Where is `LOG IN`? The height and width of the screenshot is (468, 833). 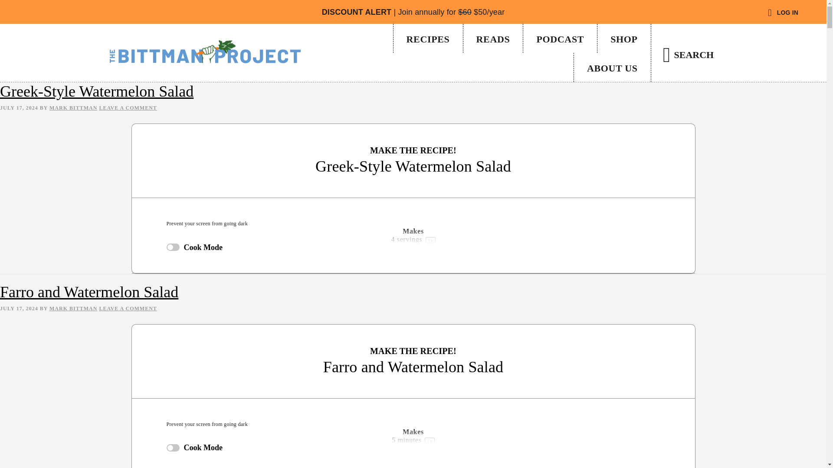
LOG IN is located at coordinates (783, 13).